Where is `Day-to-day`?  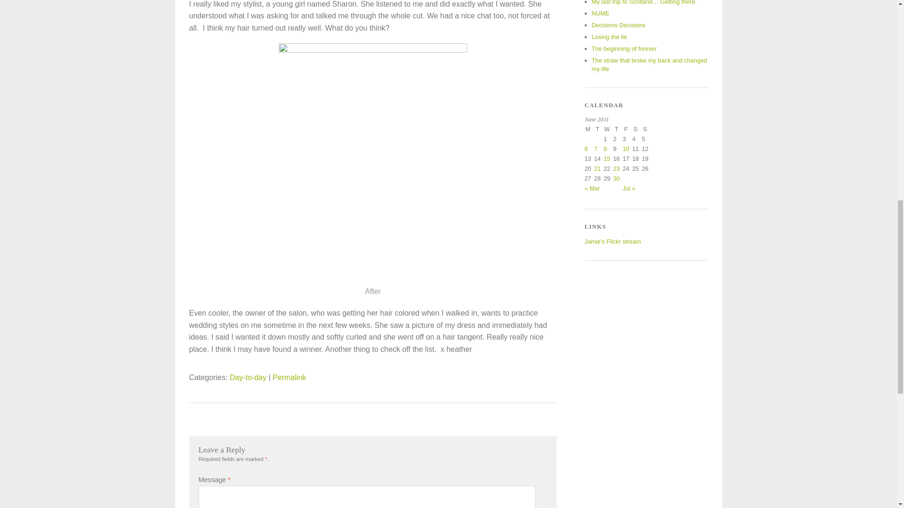
Day-to-day is located at coordinates (248, 377).